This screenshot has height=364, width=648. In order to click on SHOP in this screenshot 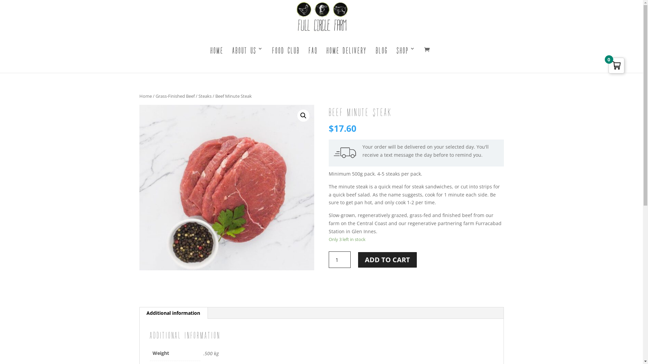, I will do `click(406, 59)`.